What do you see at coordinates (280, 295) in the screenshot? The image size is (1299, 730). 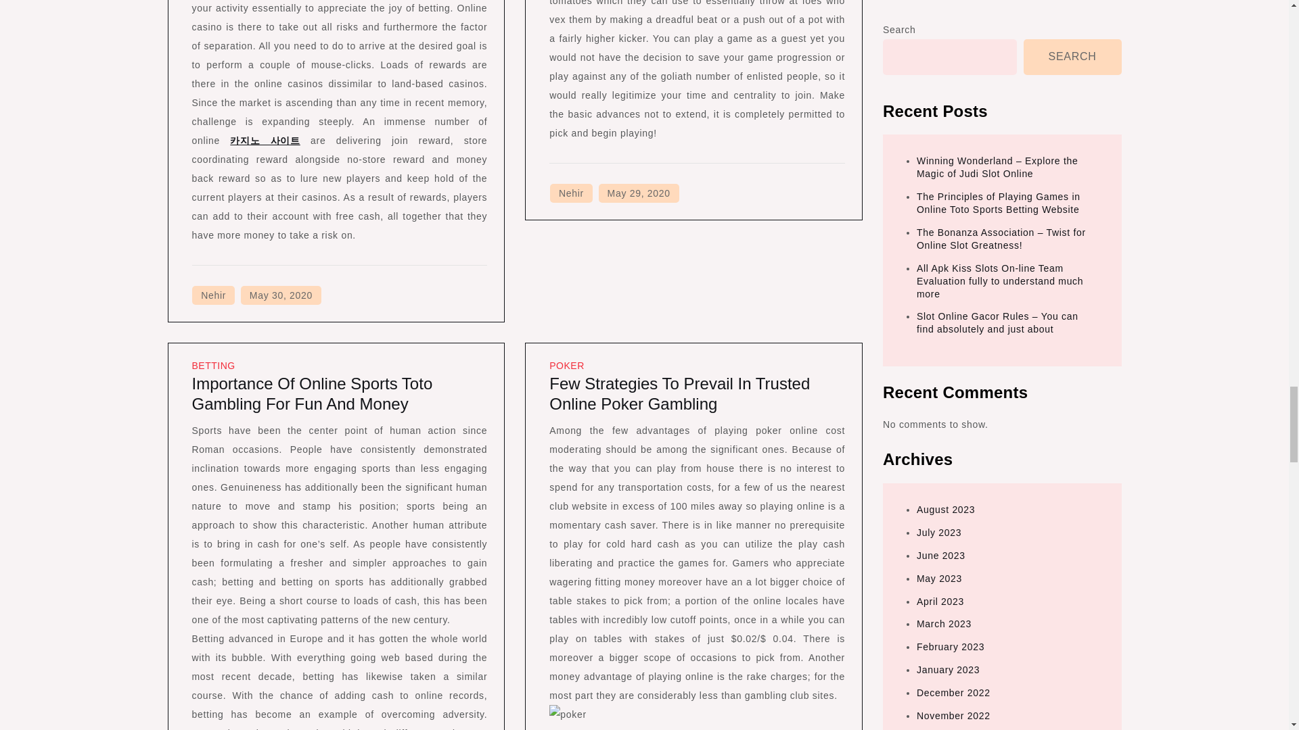 I see `May 30, 2020` at bounding box center [280, 295].